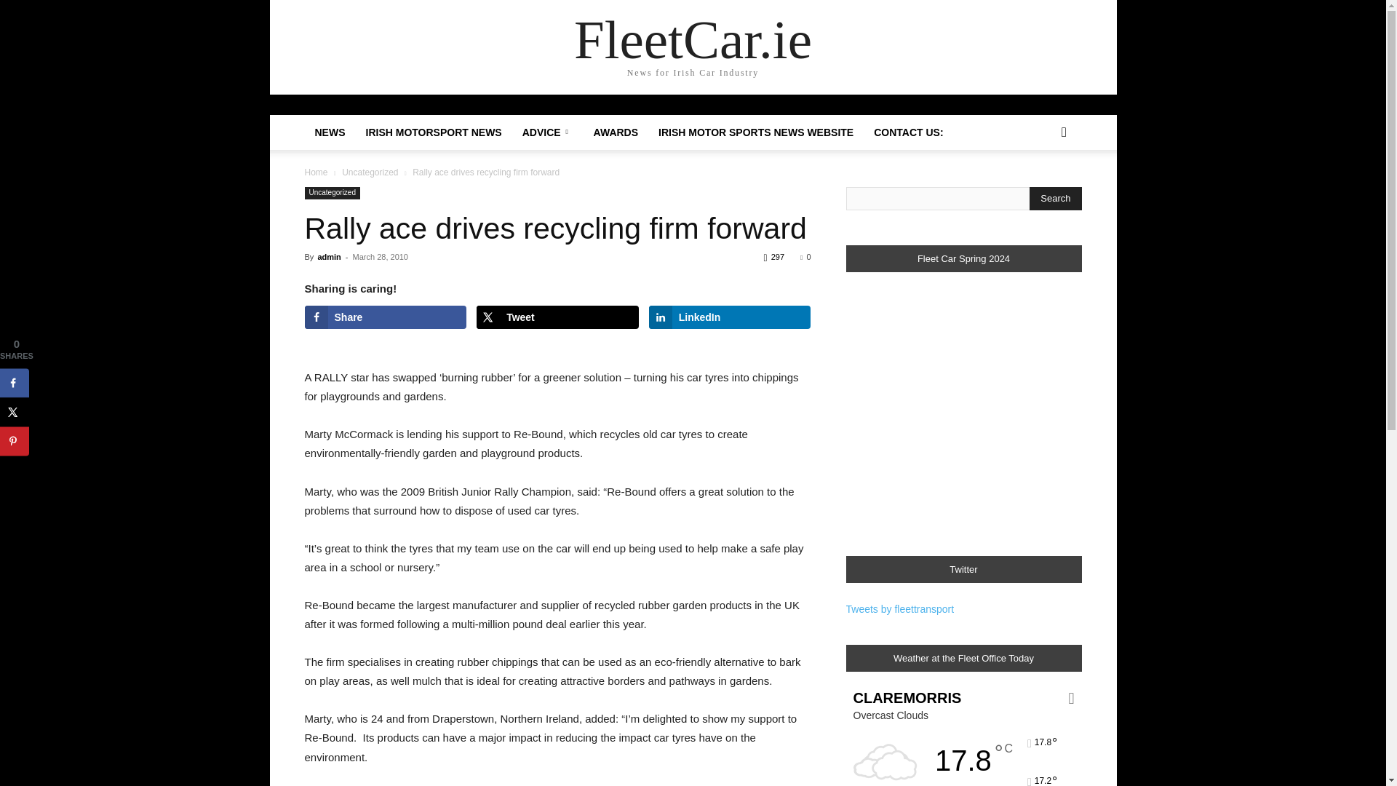  Describe the element at coordinates (908, 132) in the screenshot. I see `CONTACT US:` at that location.